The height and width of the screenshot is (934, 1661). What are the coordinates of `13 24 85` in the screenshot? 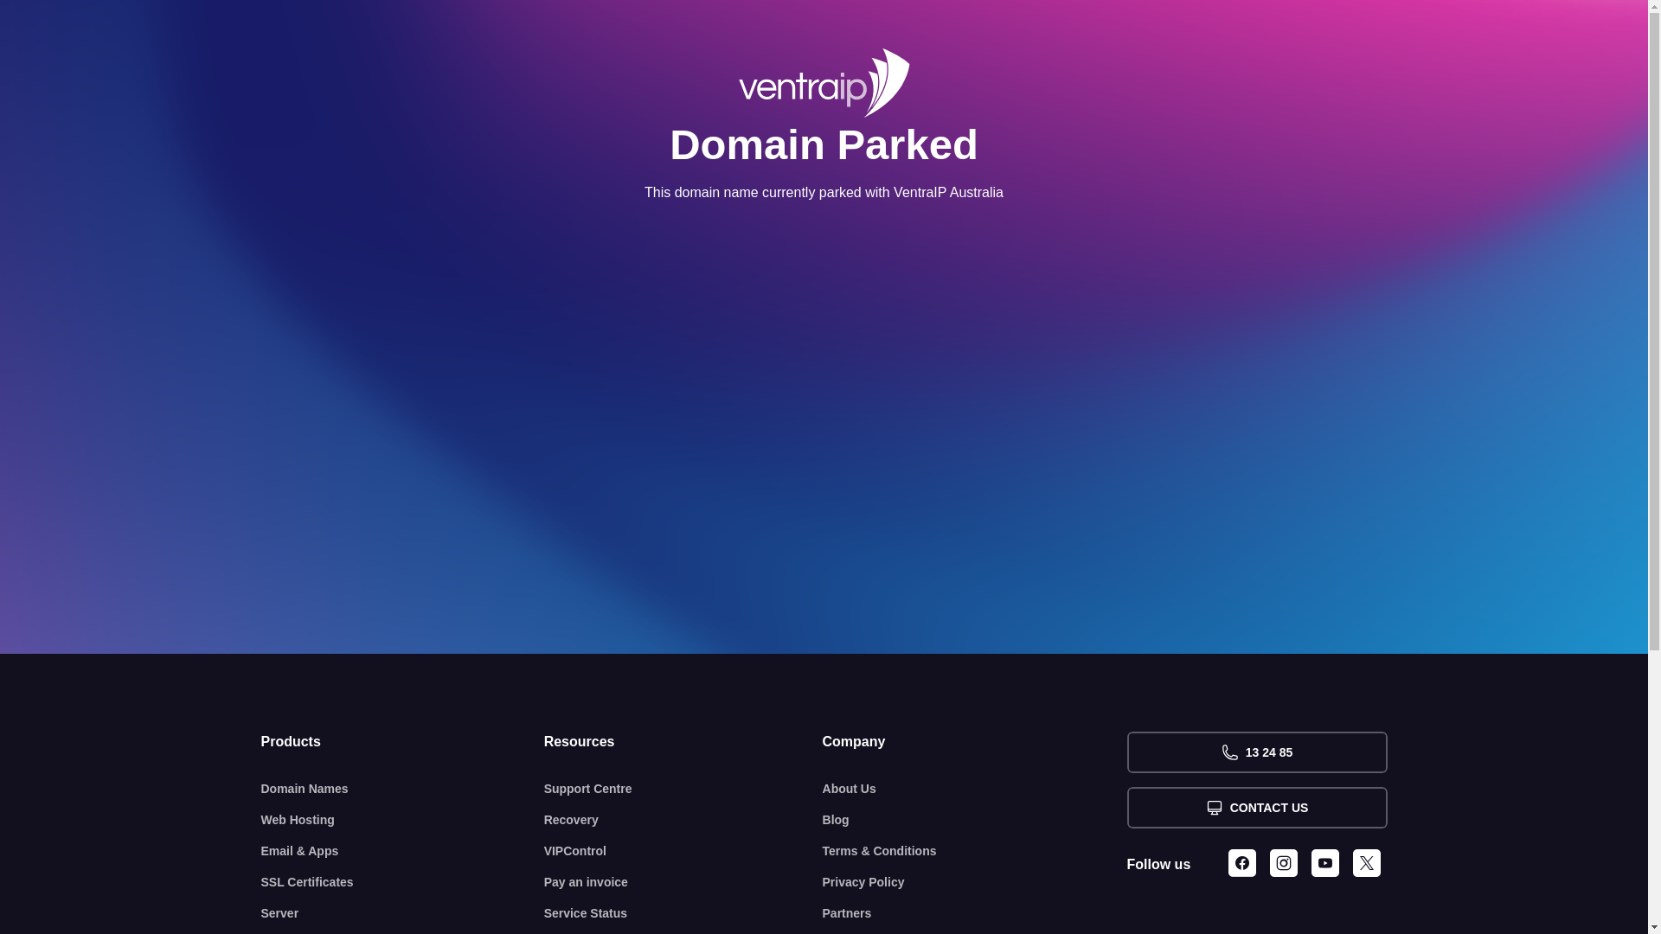 It's located at (1256, 752).